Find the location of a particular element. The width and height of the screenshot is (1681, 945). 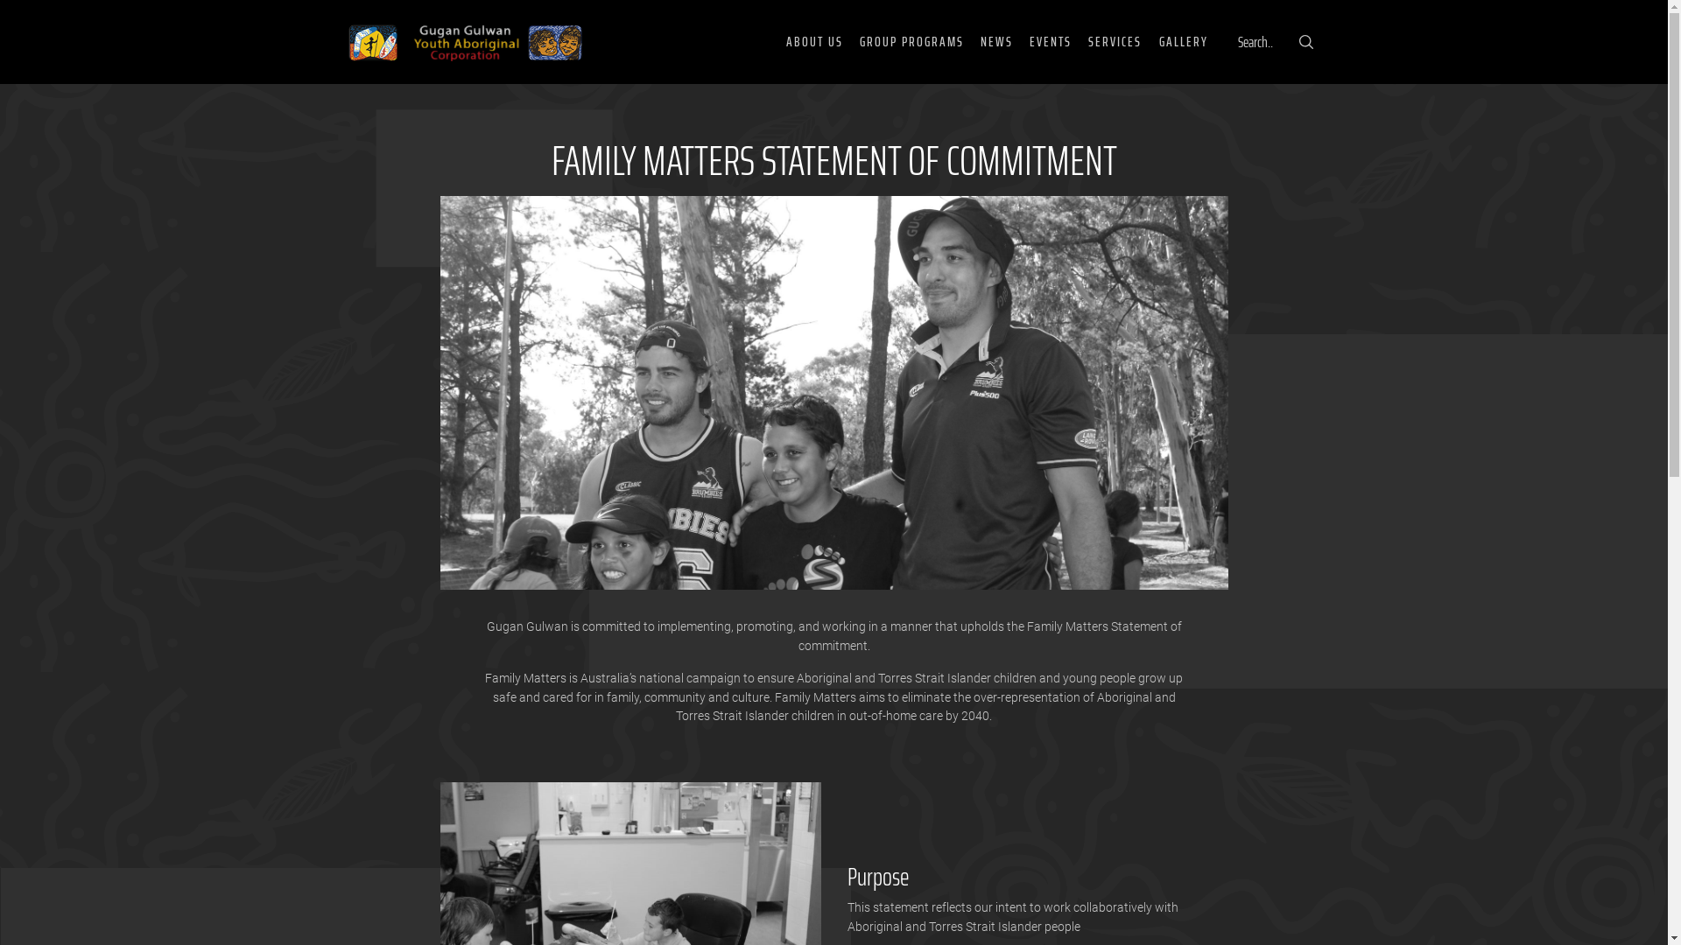

NEWS is located at coordinates (996, 42).